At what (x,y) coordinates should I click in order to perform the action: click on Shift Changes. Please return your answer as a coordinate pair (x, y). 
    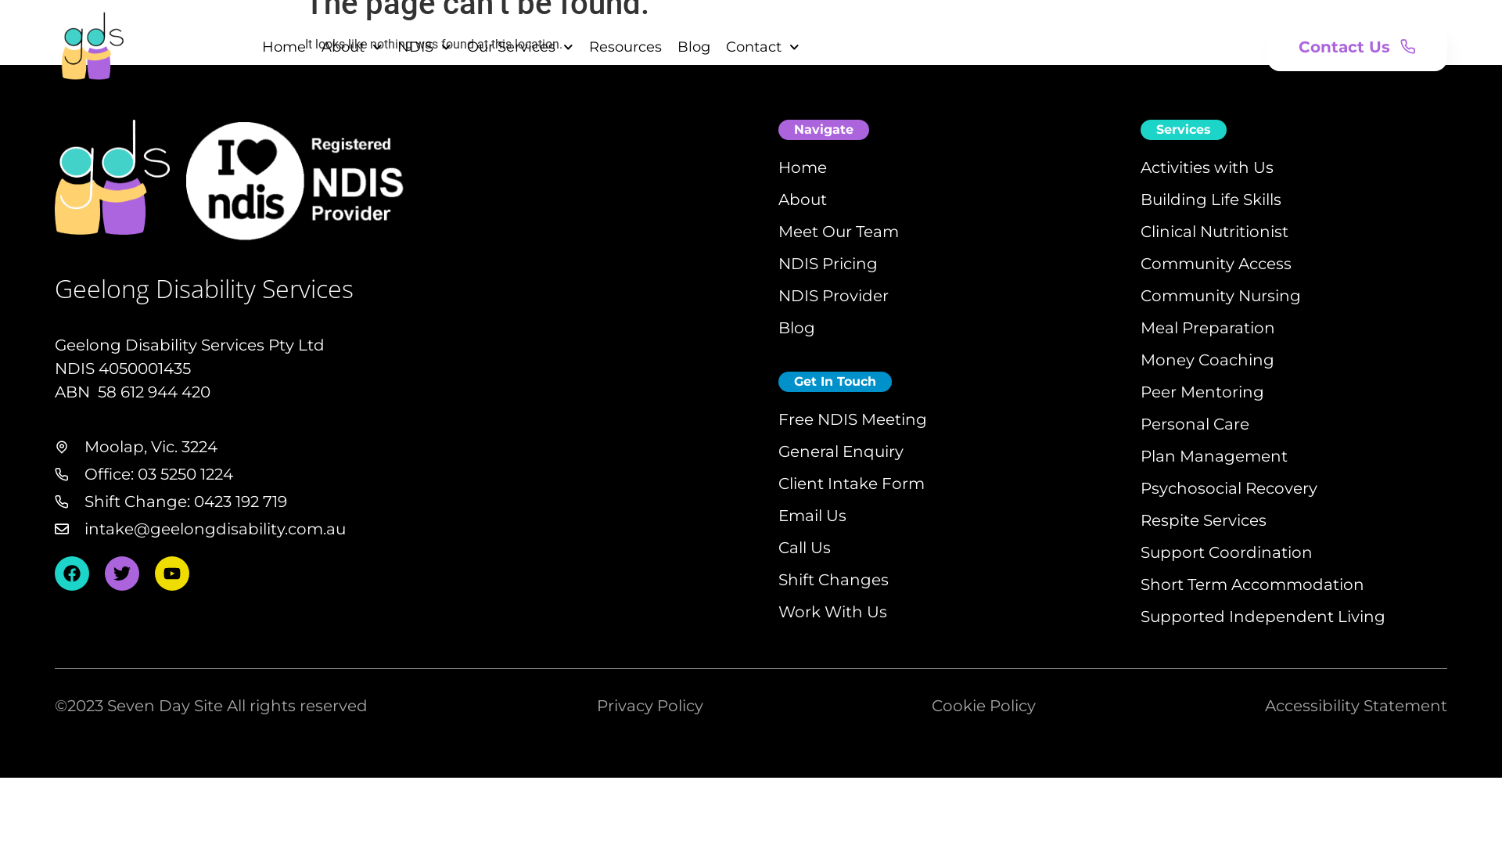
    Looking at the image, I should click on (833, 581).